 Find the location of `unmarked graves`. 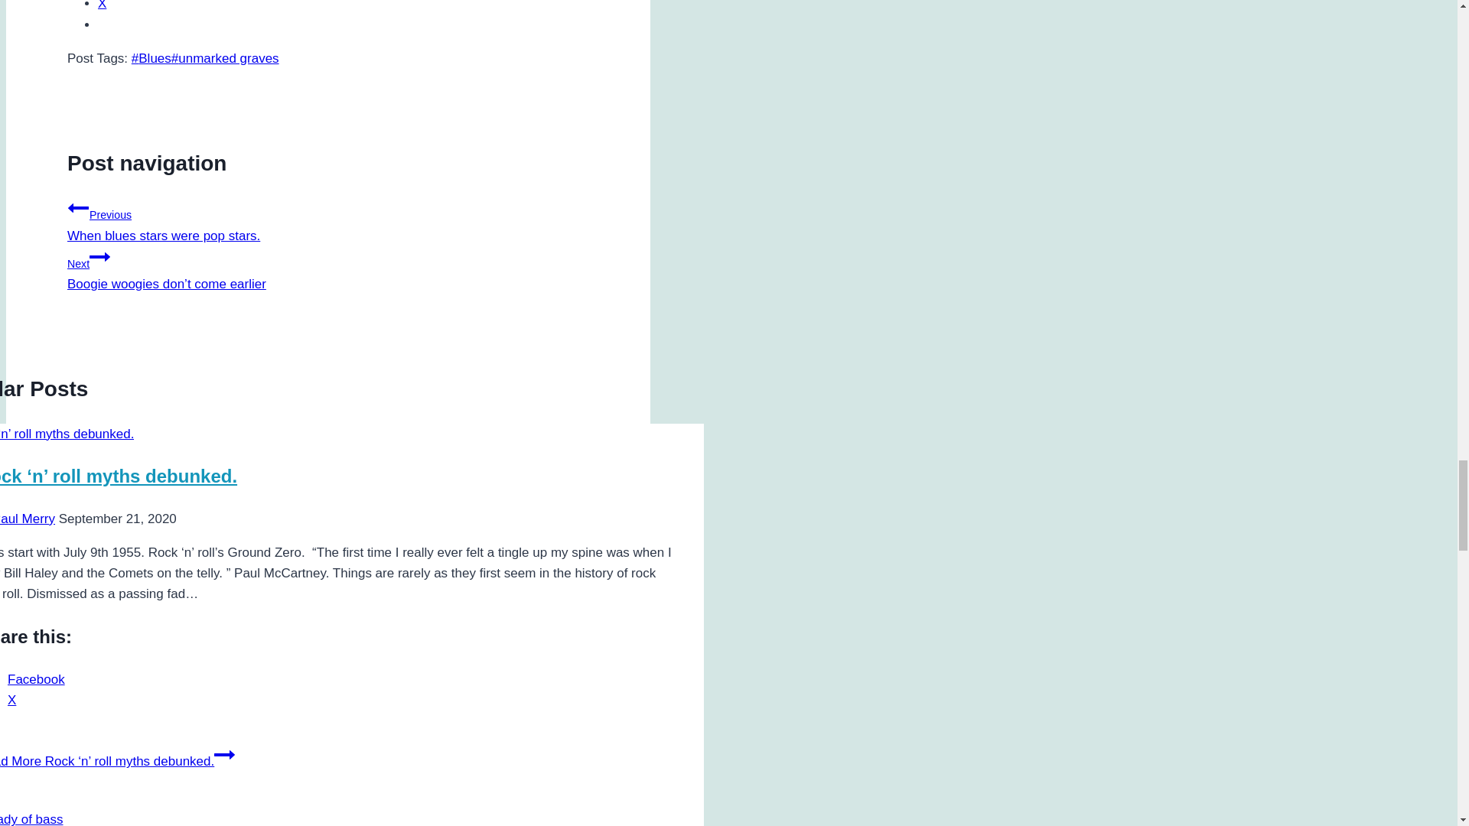

unmarked graves is located at coordinates (225, 58).